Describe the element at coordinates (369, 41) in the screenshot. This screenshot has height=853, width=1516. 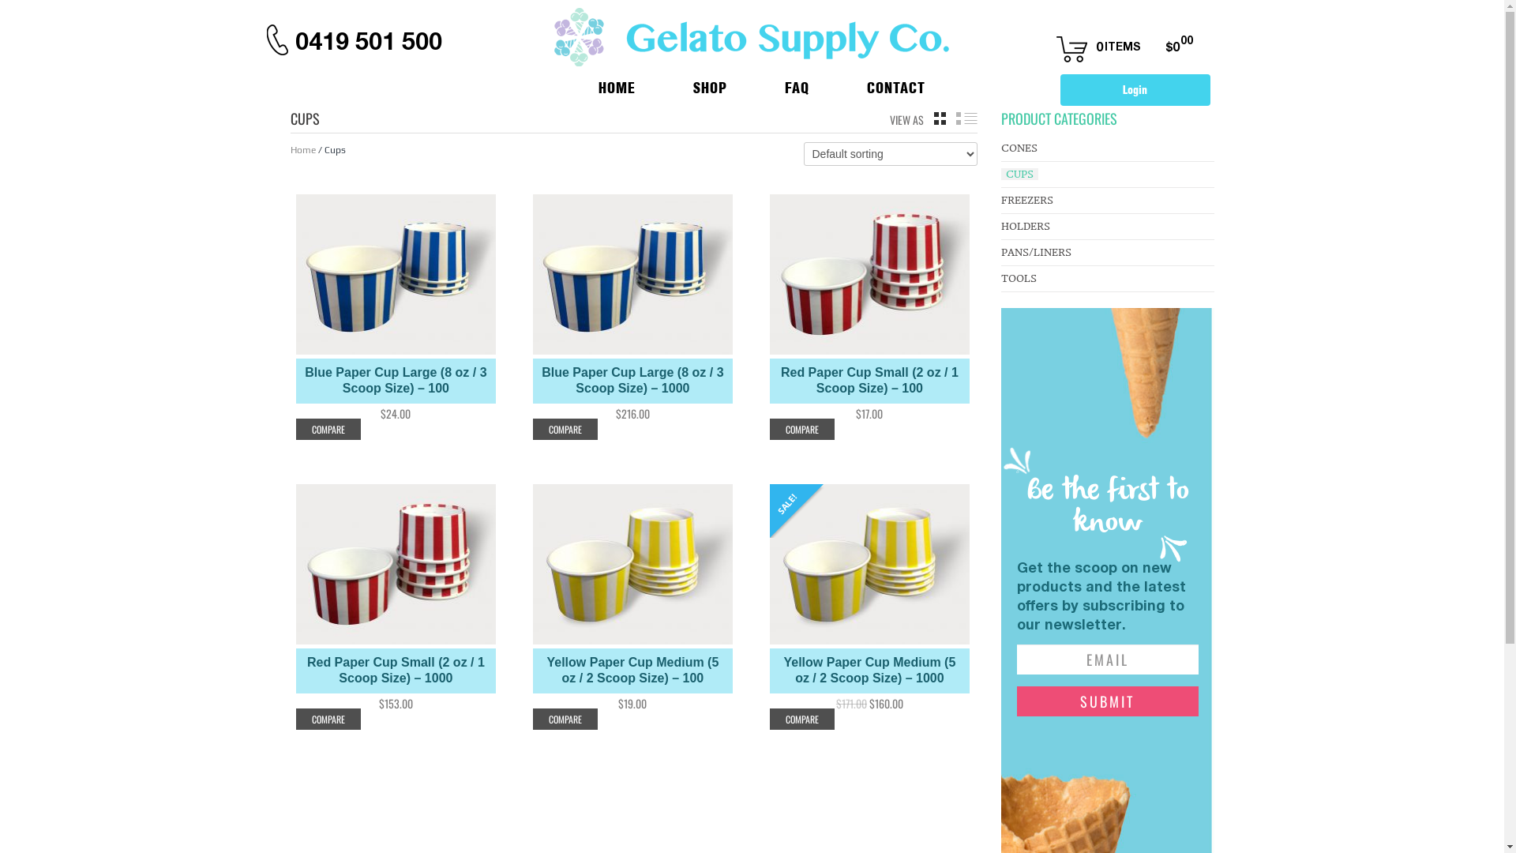
I see `0419 501 500` at that location.